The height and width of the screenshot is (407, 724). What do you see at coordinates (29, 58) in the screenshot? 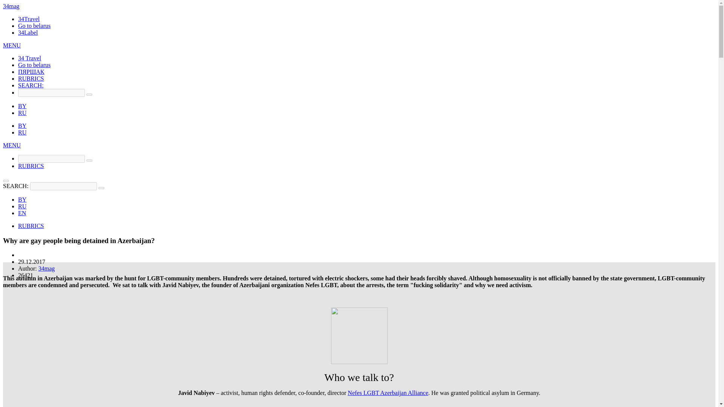
I see `34 Travel` at bounding box center [29, 58].